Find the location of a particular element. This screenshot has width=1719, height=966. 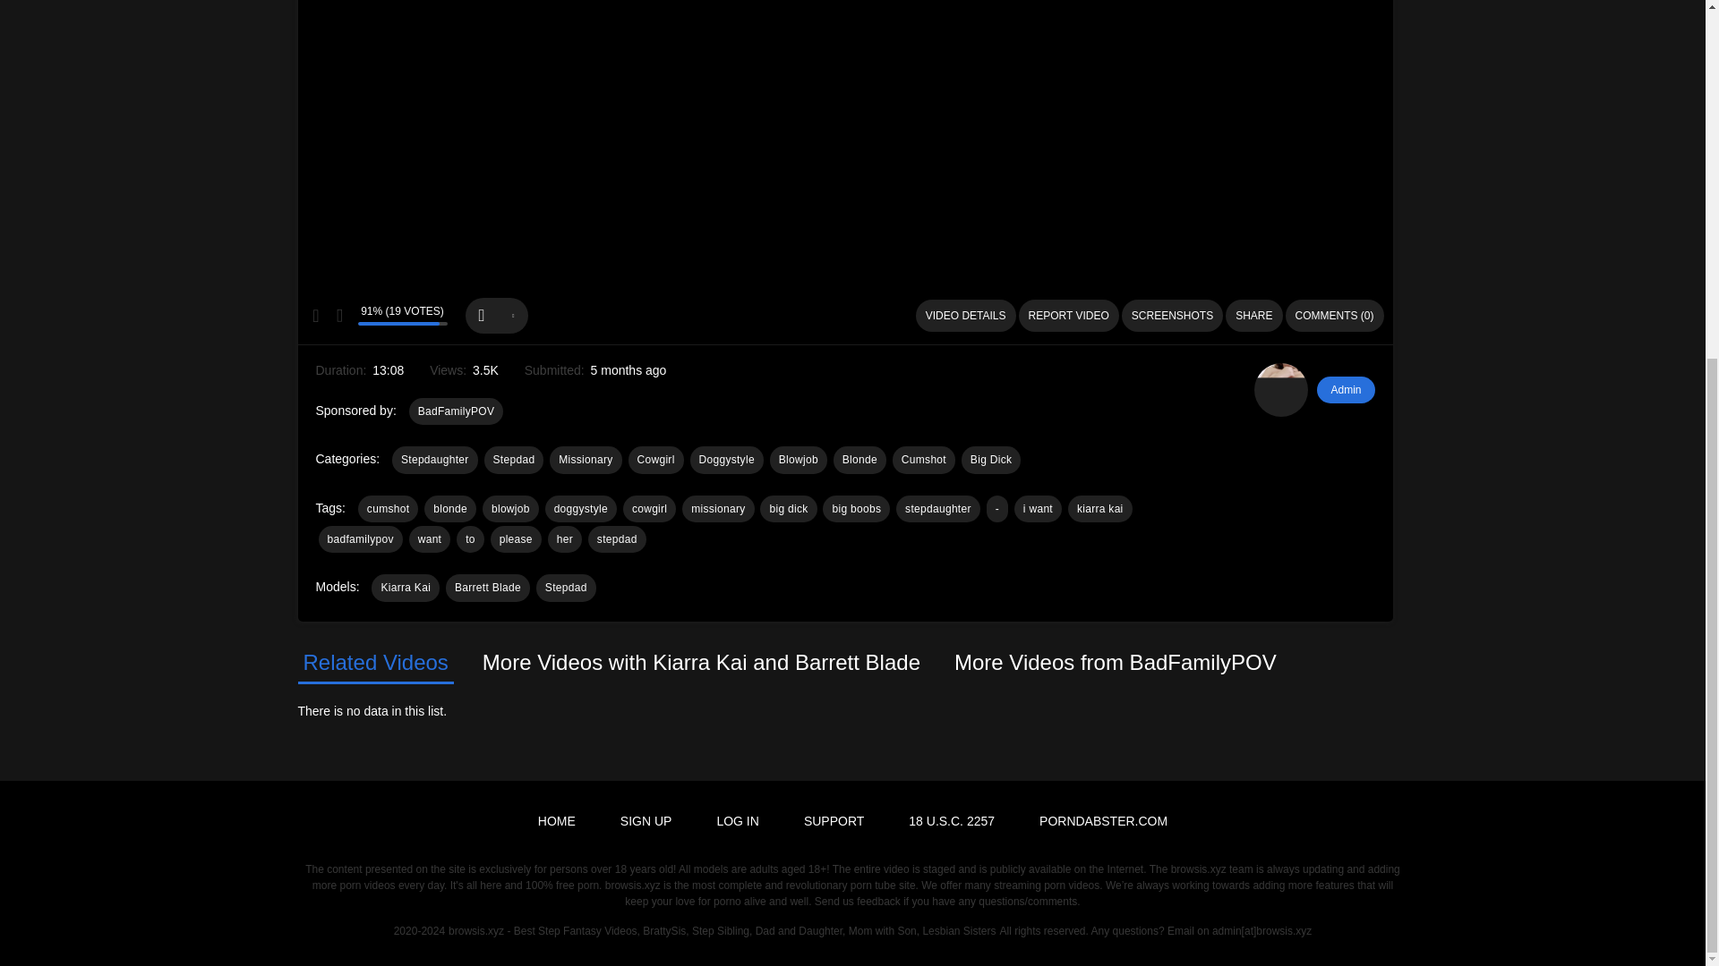

Missionary is located at coordinates (586, 460).